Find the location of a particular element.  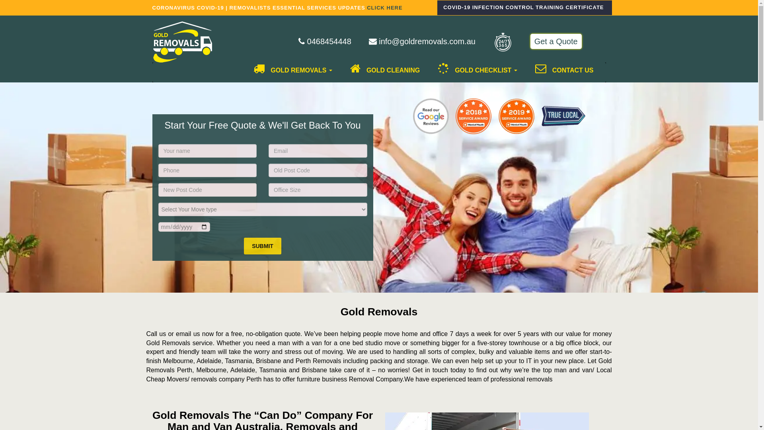

GOLD REMOVALS is located at coordinates (290, 72).